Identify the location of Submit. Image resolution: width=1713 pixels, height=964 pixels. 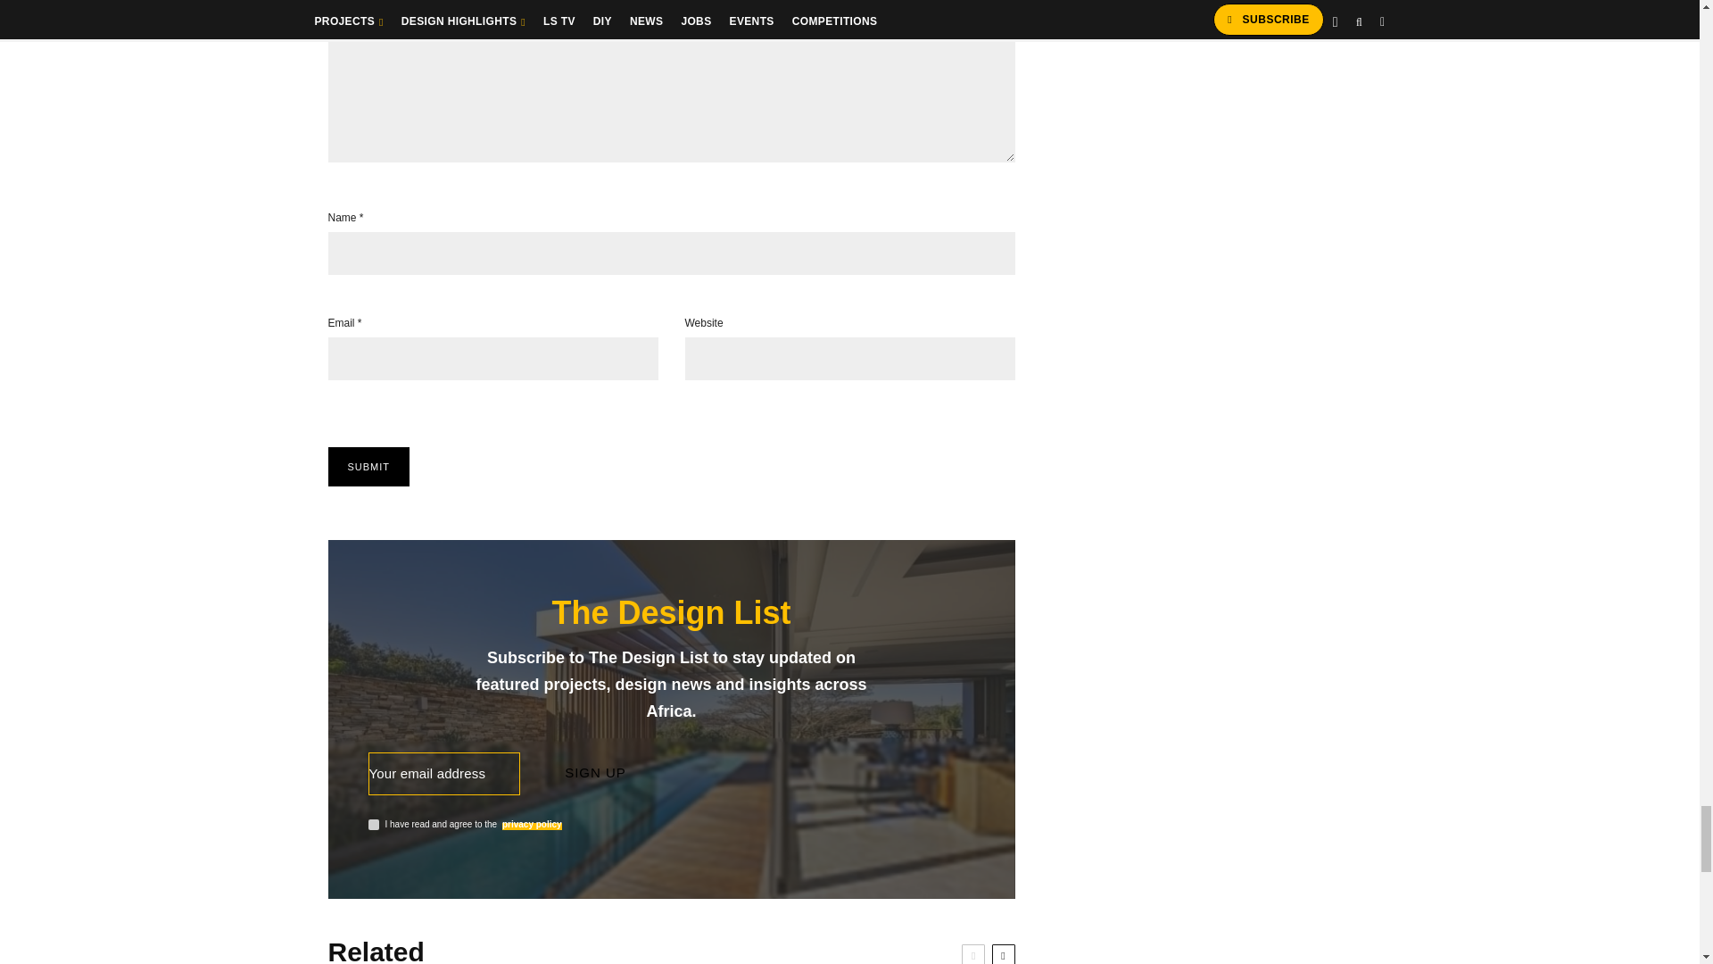
(369, 467).